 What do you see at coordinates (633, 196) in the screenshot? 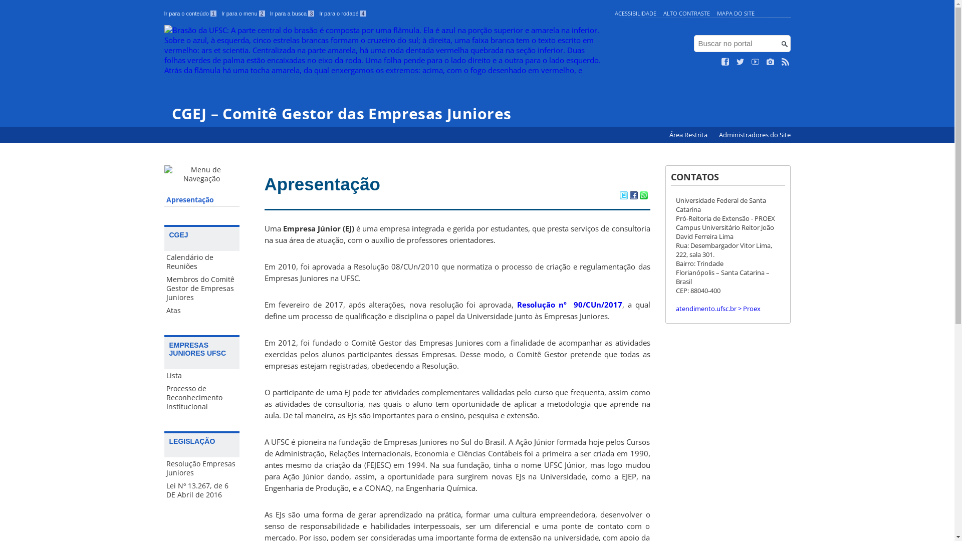
I see `Compartilhar no Facebook` at bounding box center [633, 196].